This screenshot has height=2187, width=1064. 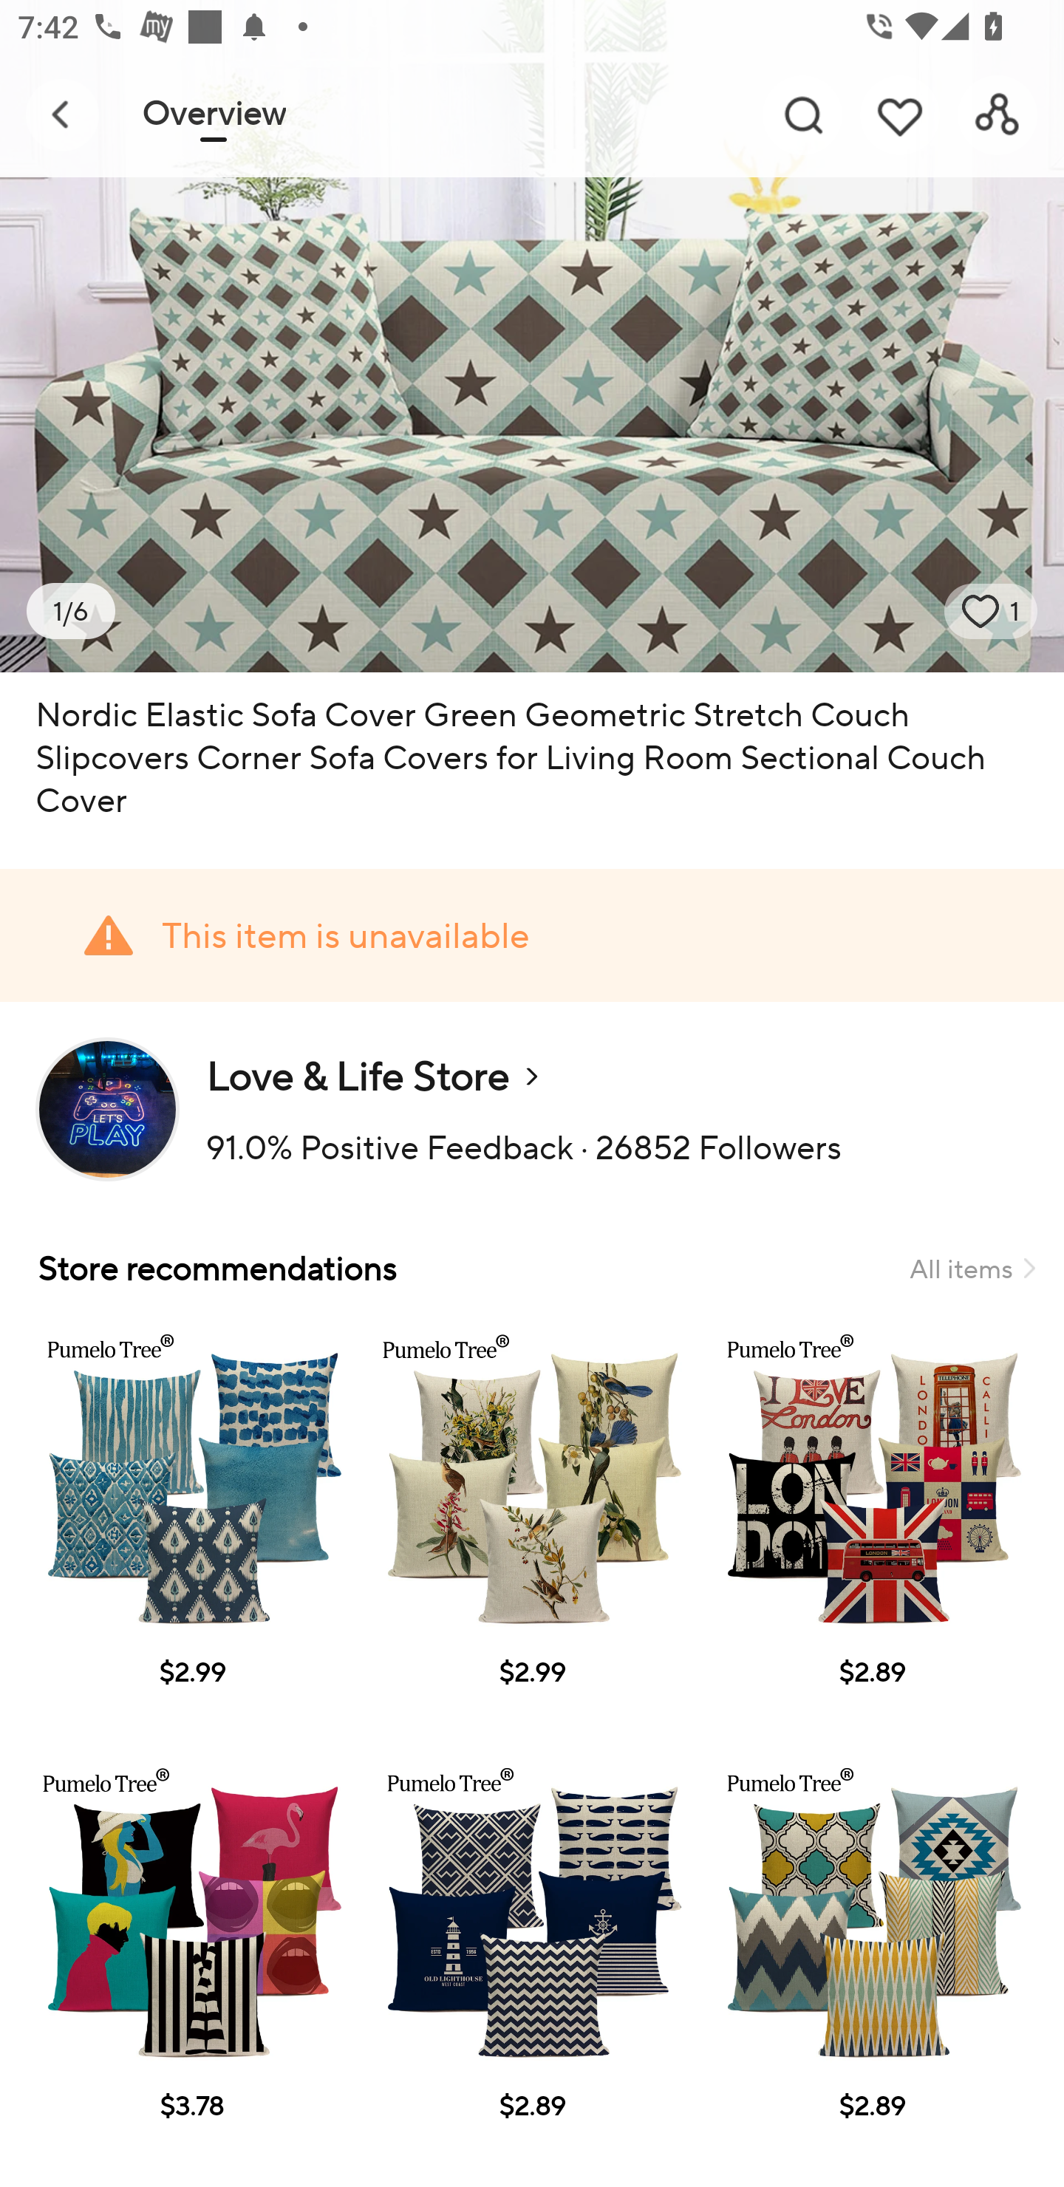 I want to click on Navigate up, so click(x=62, y=115).